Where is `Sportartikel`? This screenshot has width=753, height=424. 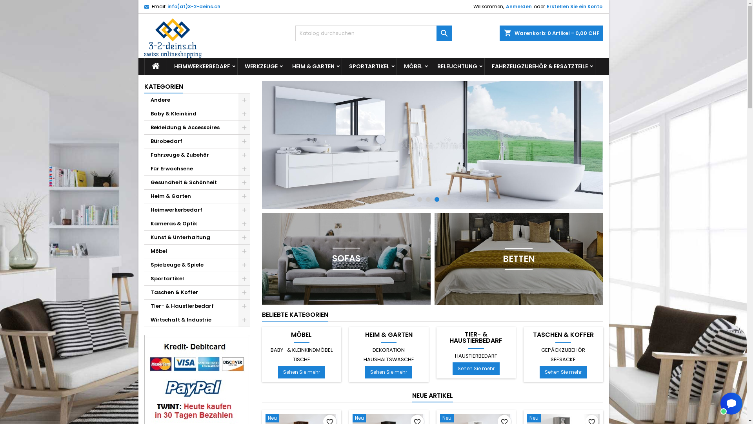
Sportartikel is located at coordinates (197, 279).